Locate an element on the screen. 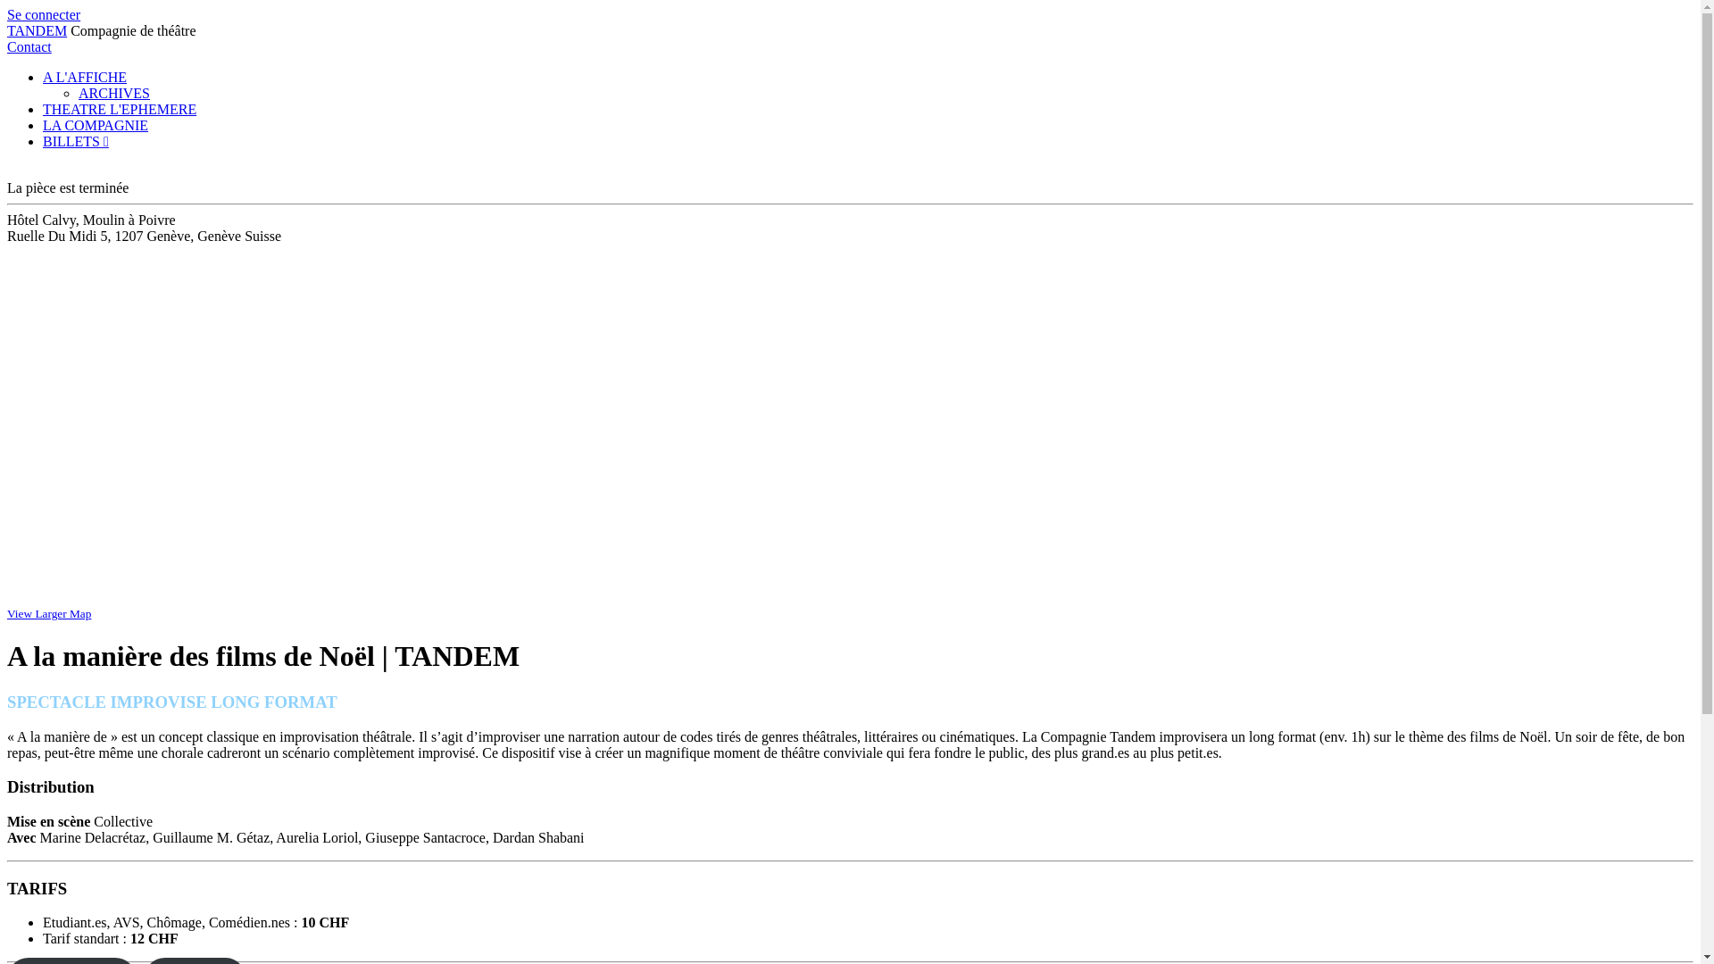 The image size is (1714, 964). A L'AFFICHE is located at coordinates (85, 77).